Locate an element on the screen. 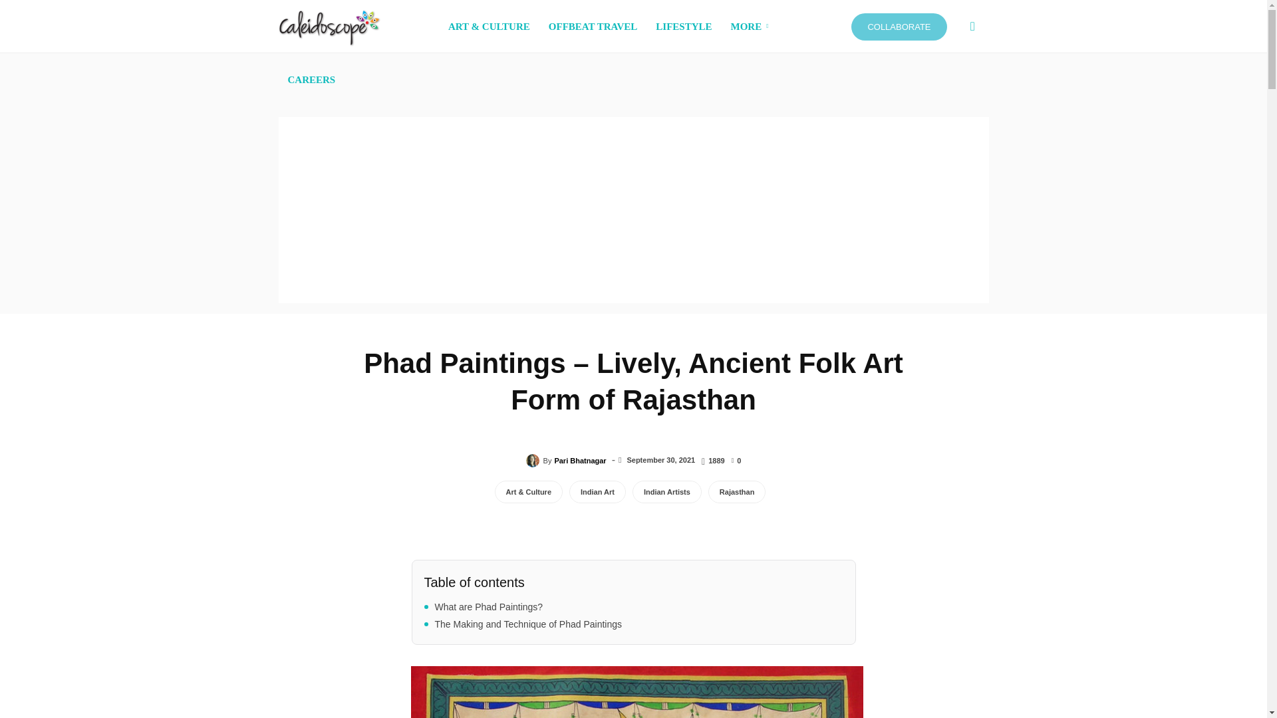  Pari Bhatnagar is located at coordinates (535, 460).